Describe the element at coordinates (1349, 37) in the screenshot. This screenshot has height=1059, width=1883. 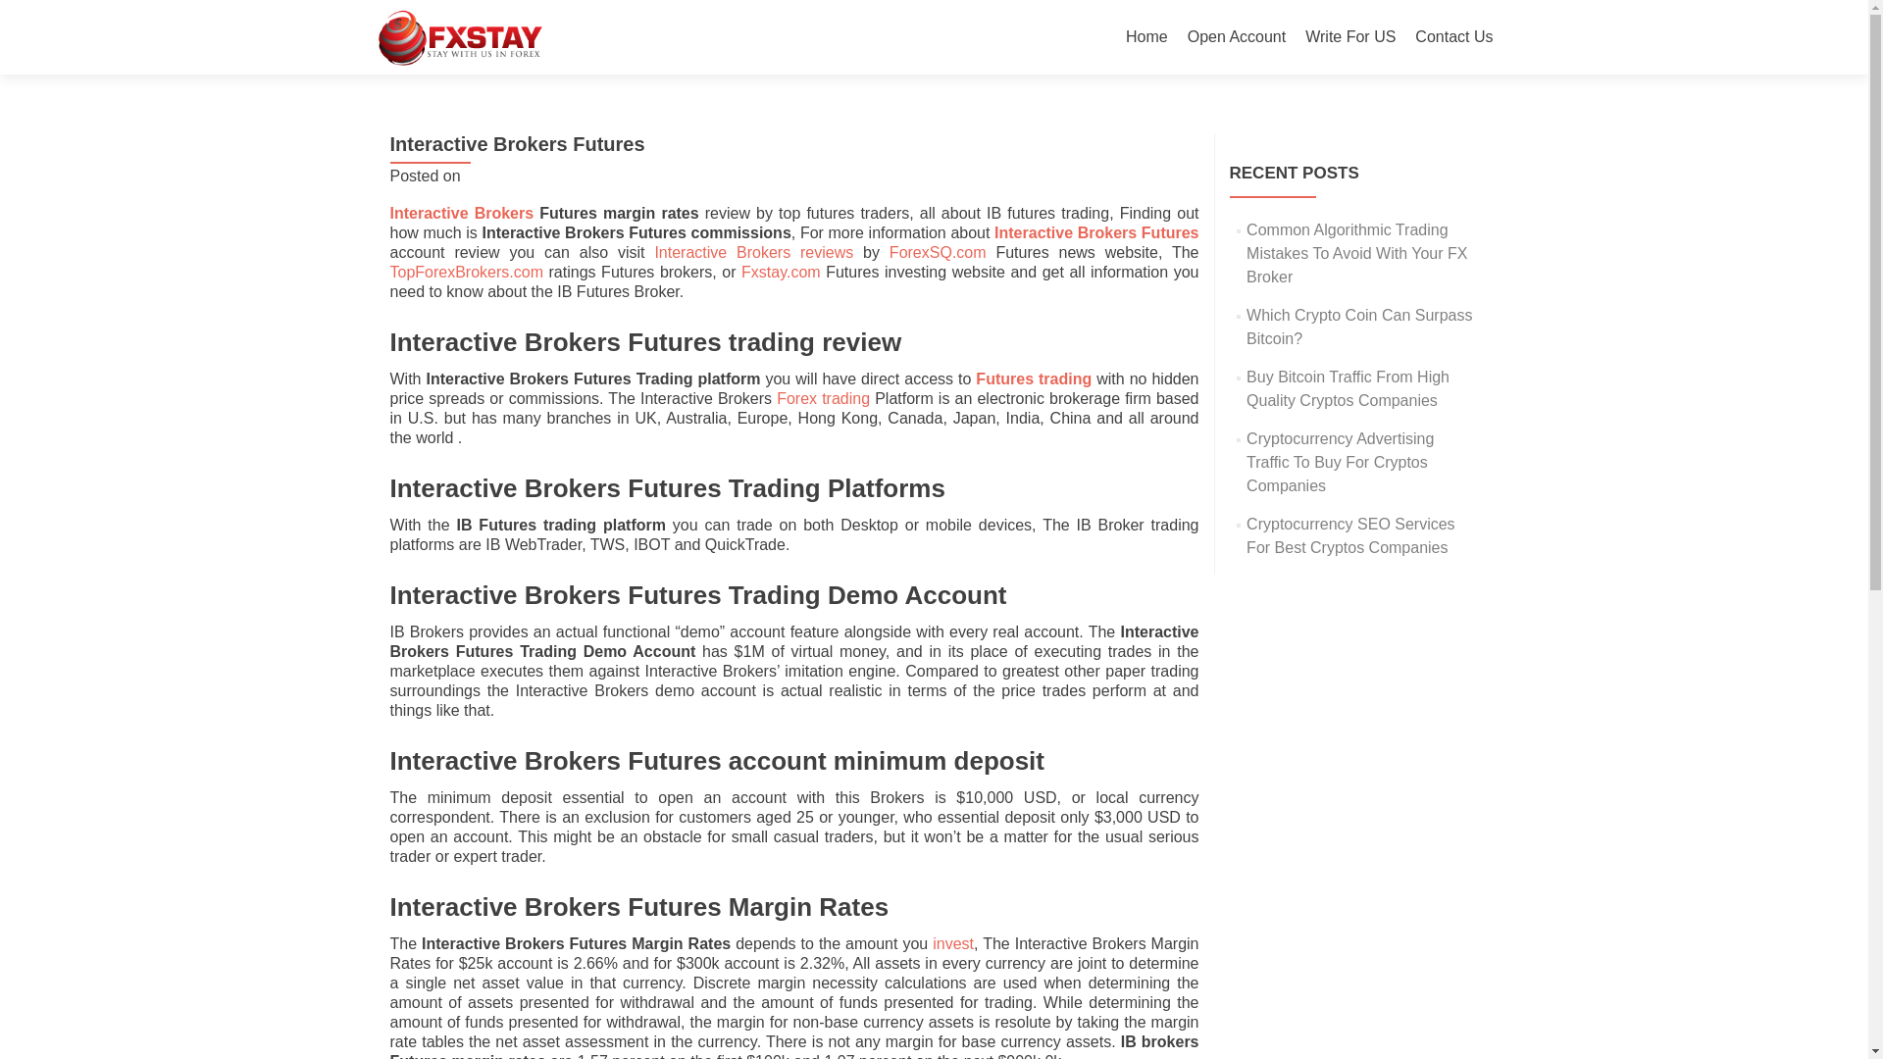
I see `Write For US` at that location.